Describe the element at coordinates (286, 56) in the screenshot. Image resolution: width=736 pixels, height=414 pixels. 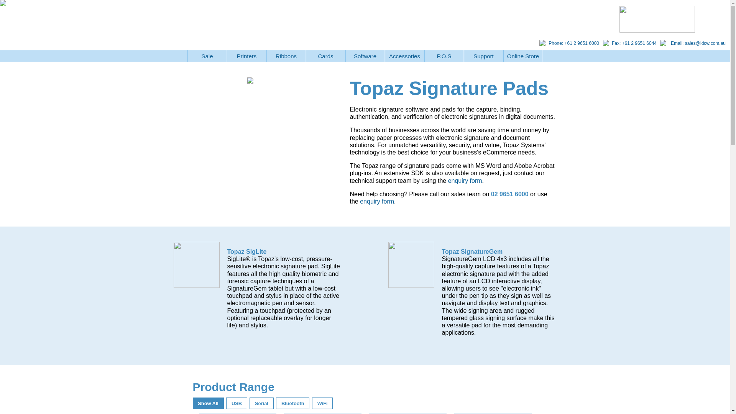
I see `Ribbons` at that location.